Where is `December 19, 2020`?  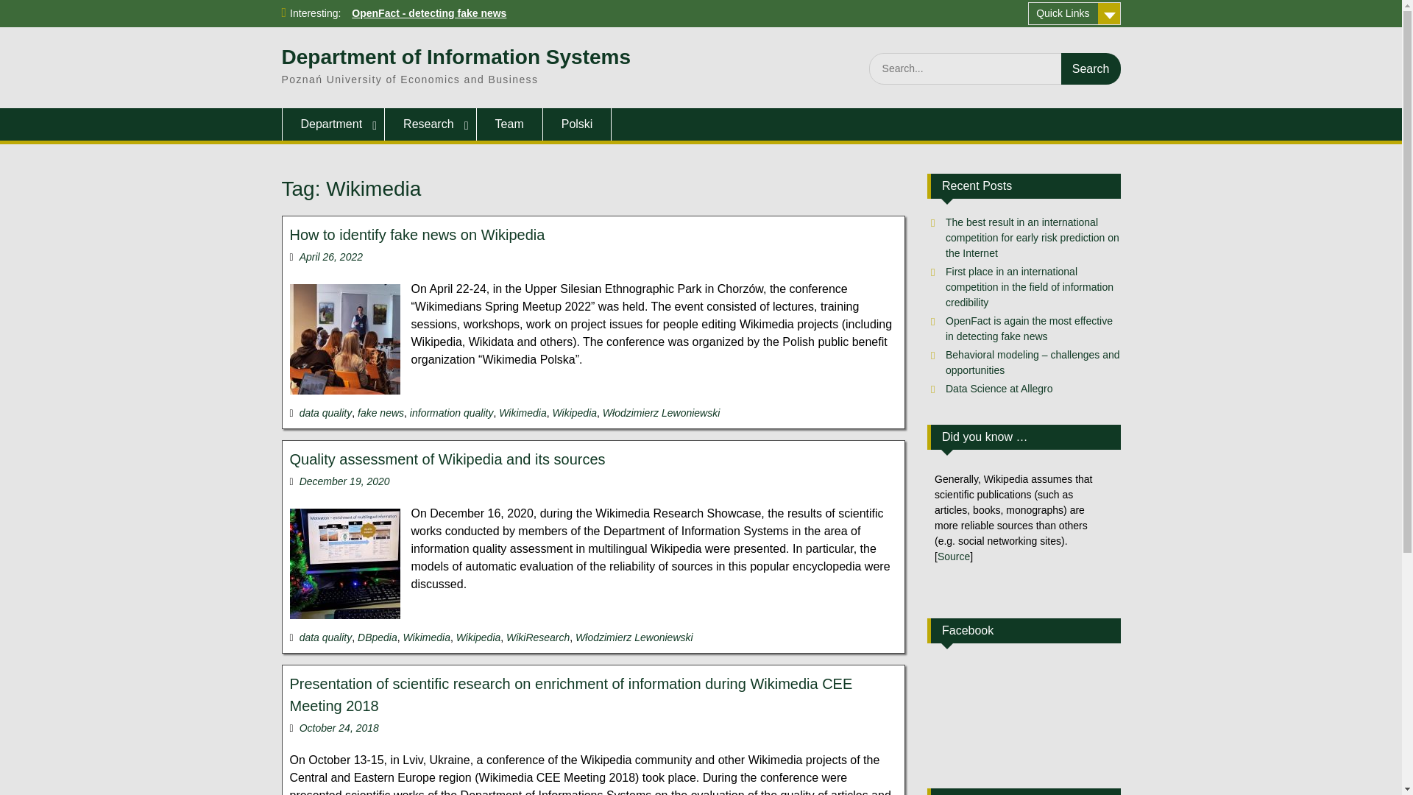 December 19, 2020 is located at coordinates (344, 481).